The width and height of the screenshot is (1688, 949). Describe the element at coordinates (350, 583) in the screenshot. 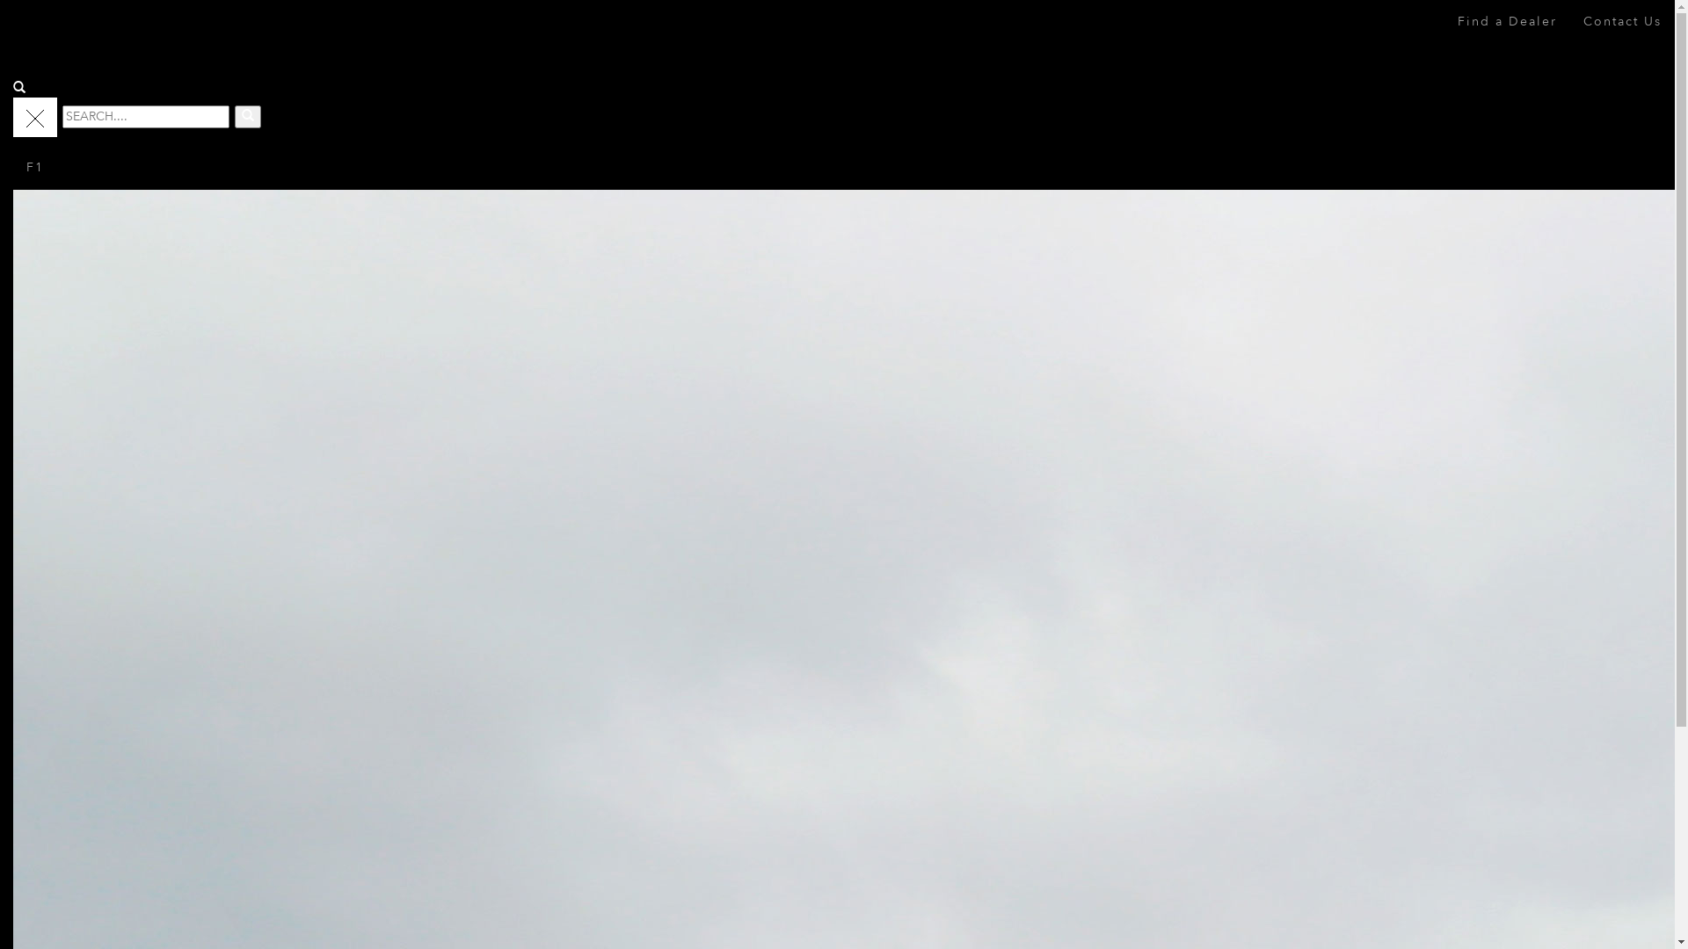

I see `On-Road` at that location.